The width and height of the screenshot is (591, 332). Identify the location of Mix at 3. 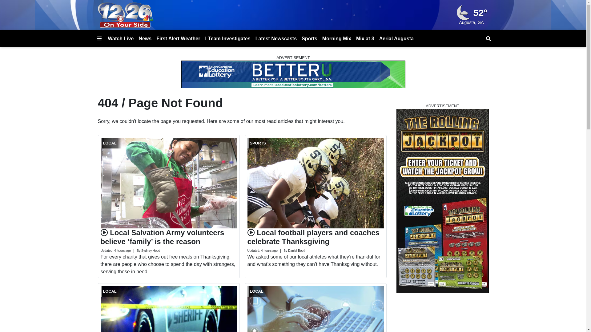
(365, 39).